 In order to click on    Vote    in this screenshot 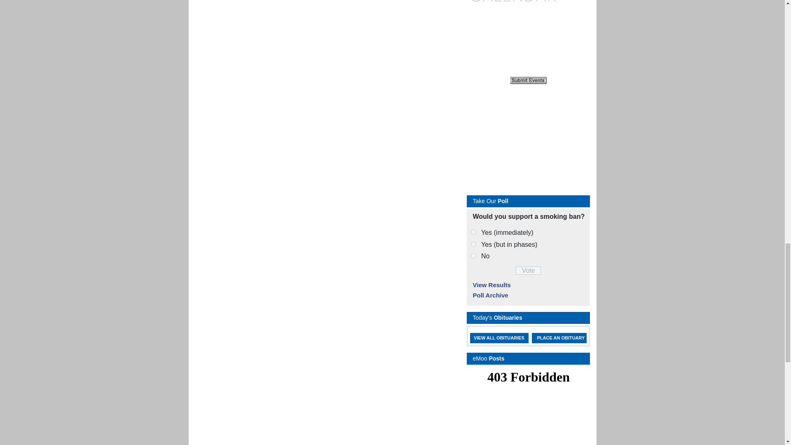, I will do `click(528, 270)`.